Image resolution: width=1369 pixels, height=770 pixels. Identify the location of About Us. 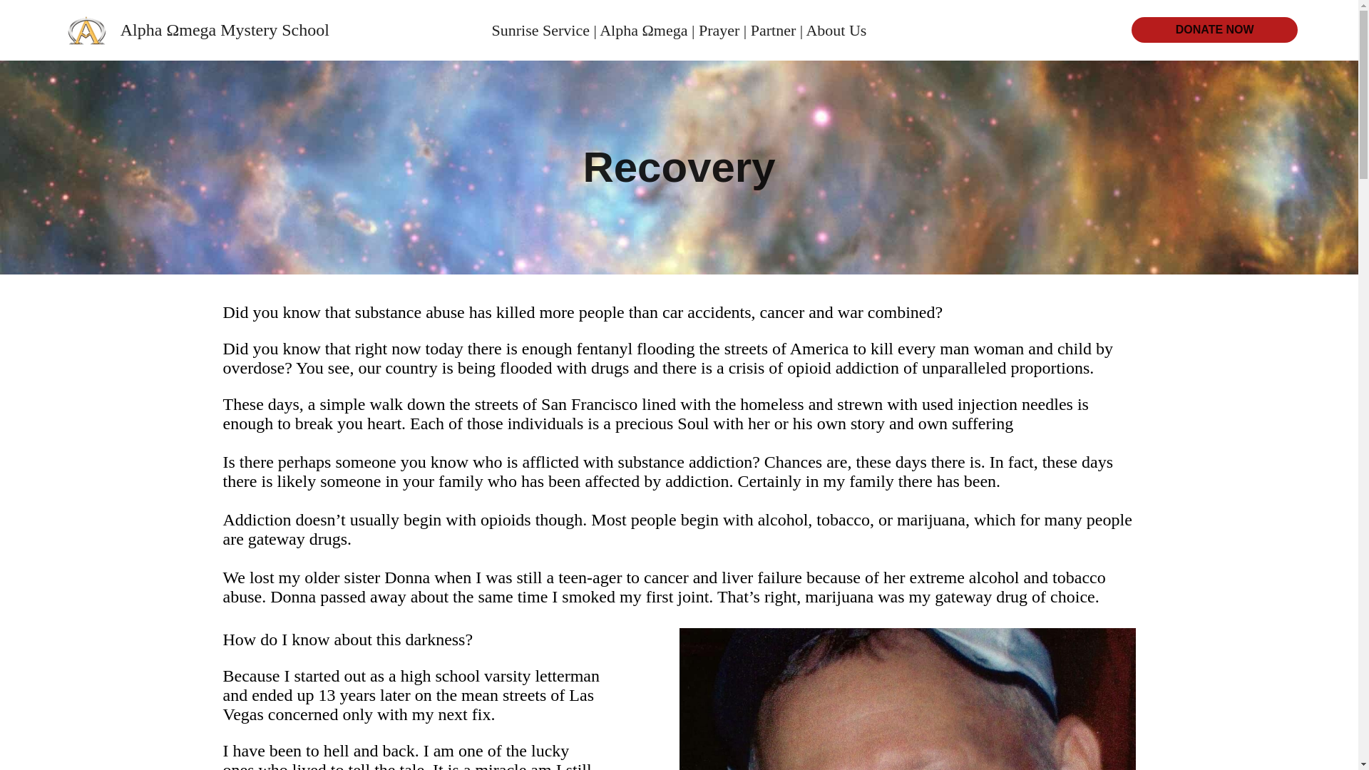
(836, 30).